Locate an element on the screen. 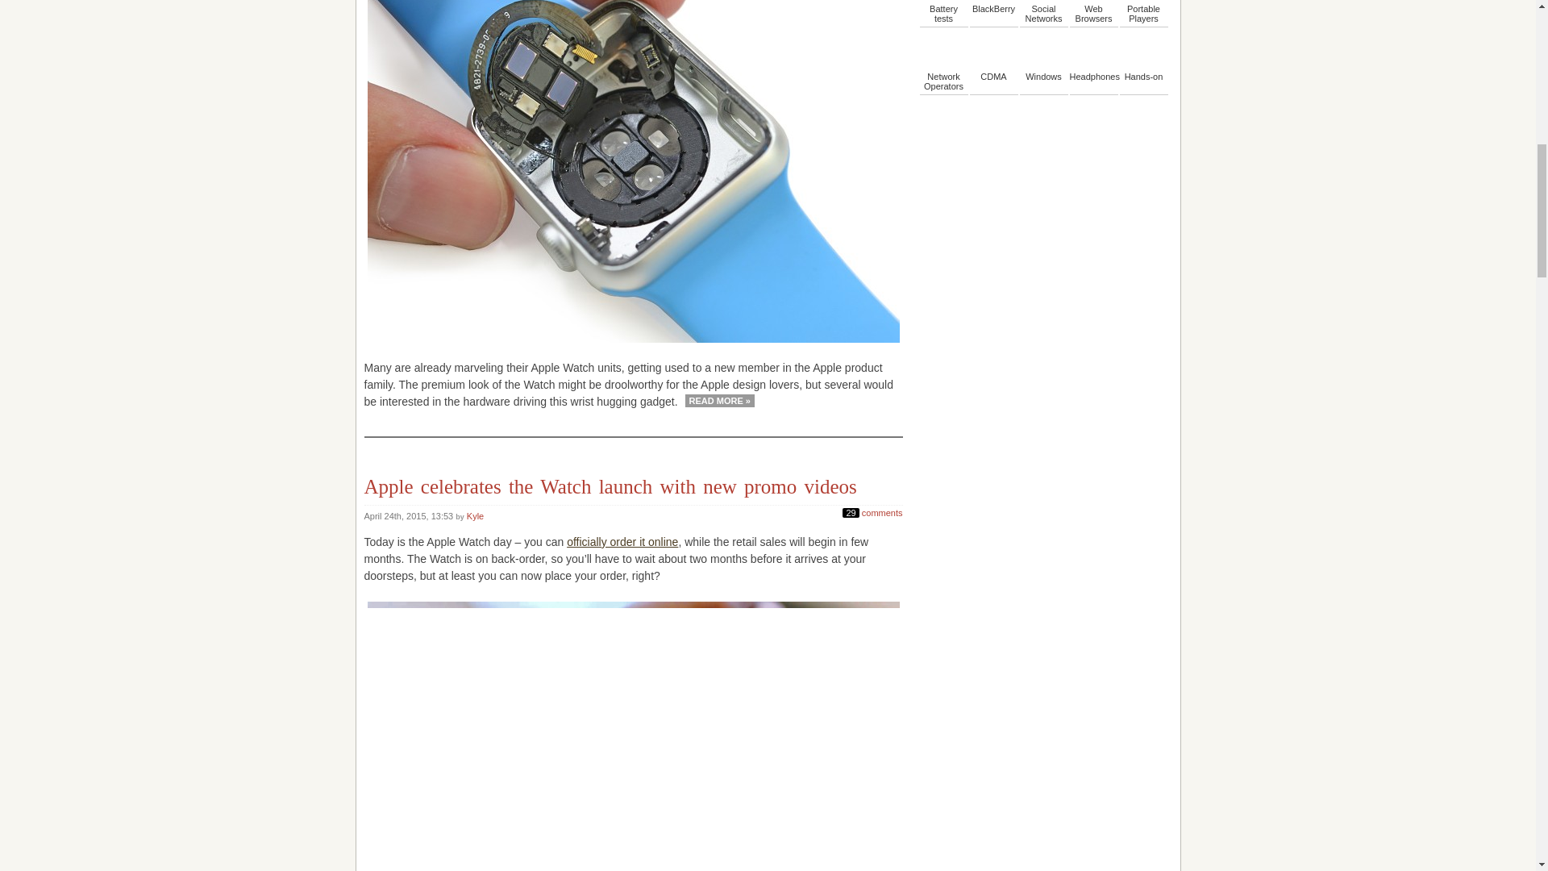  officially order it online is located at coordinates (622, 542).